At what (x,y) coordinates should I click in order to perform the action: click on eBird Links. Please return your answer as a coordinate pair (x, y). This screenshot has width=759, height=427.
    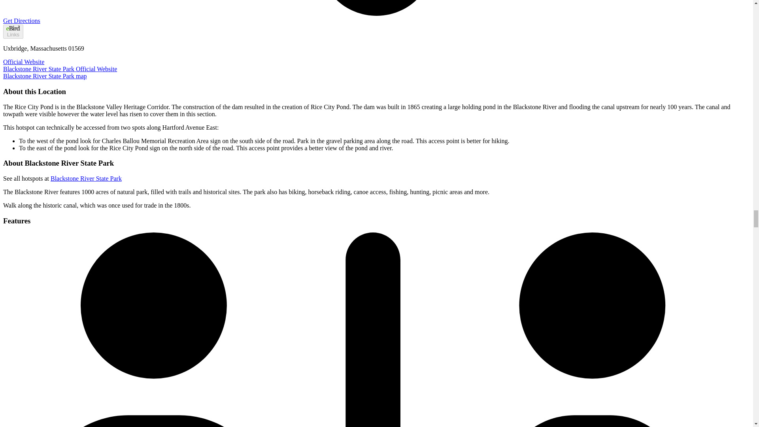
    Looking at the image, I should click on (13, 32).